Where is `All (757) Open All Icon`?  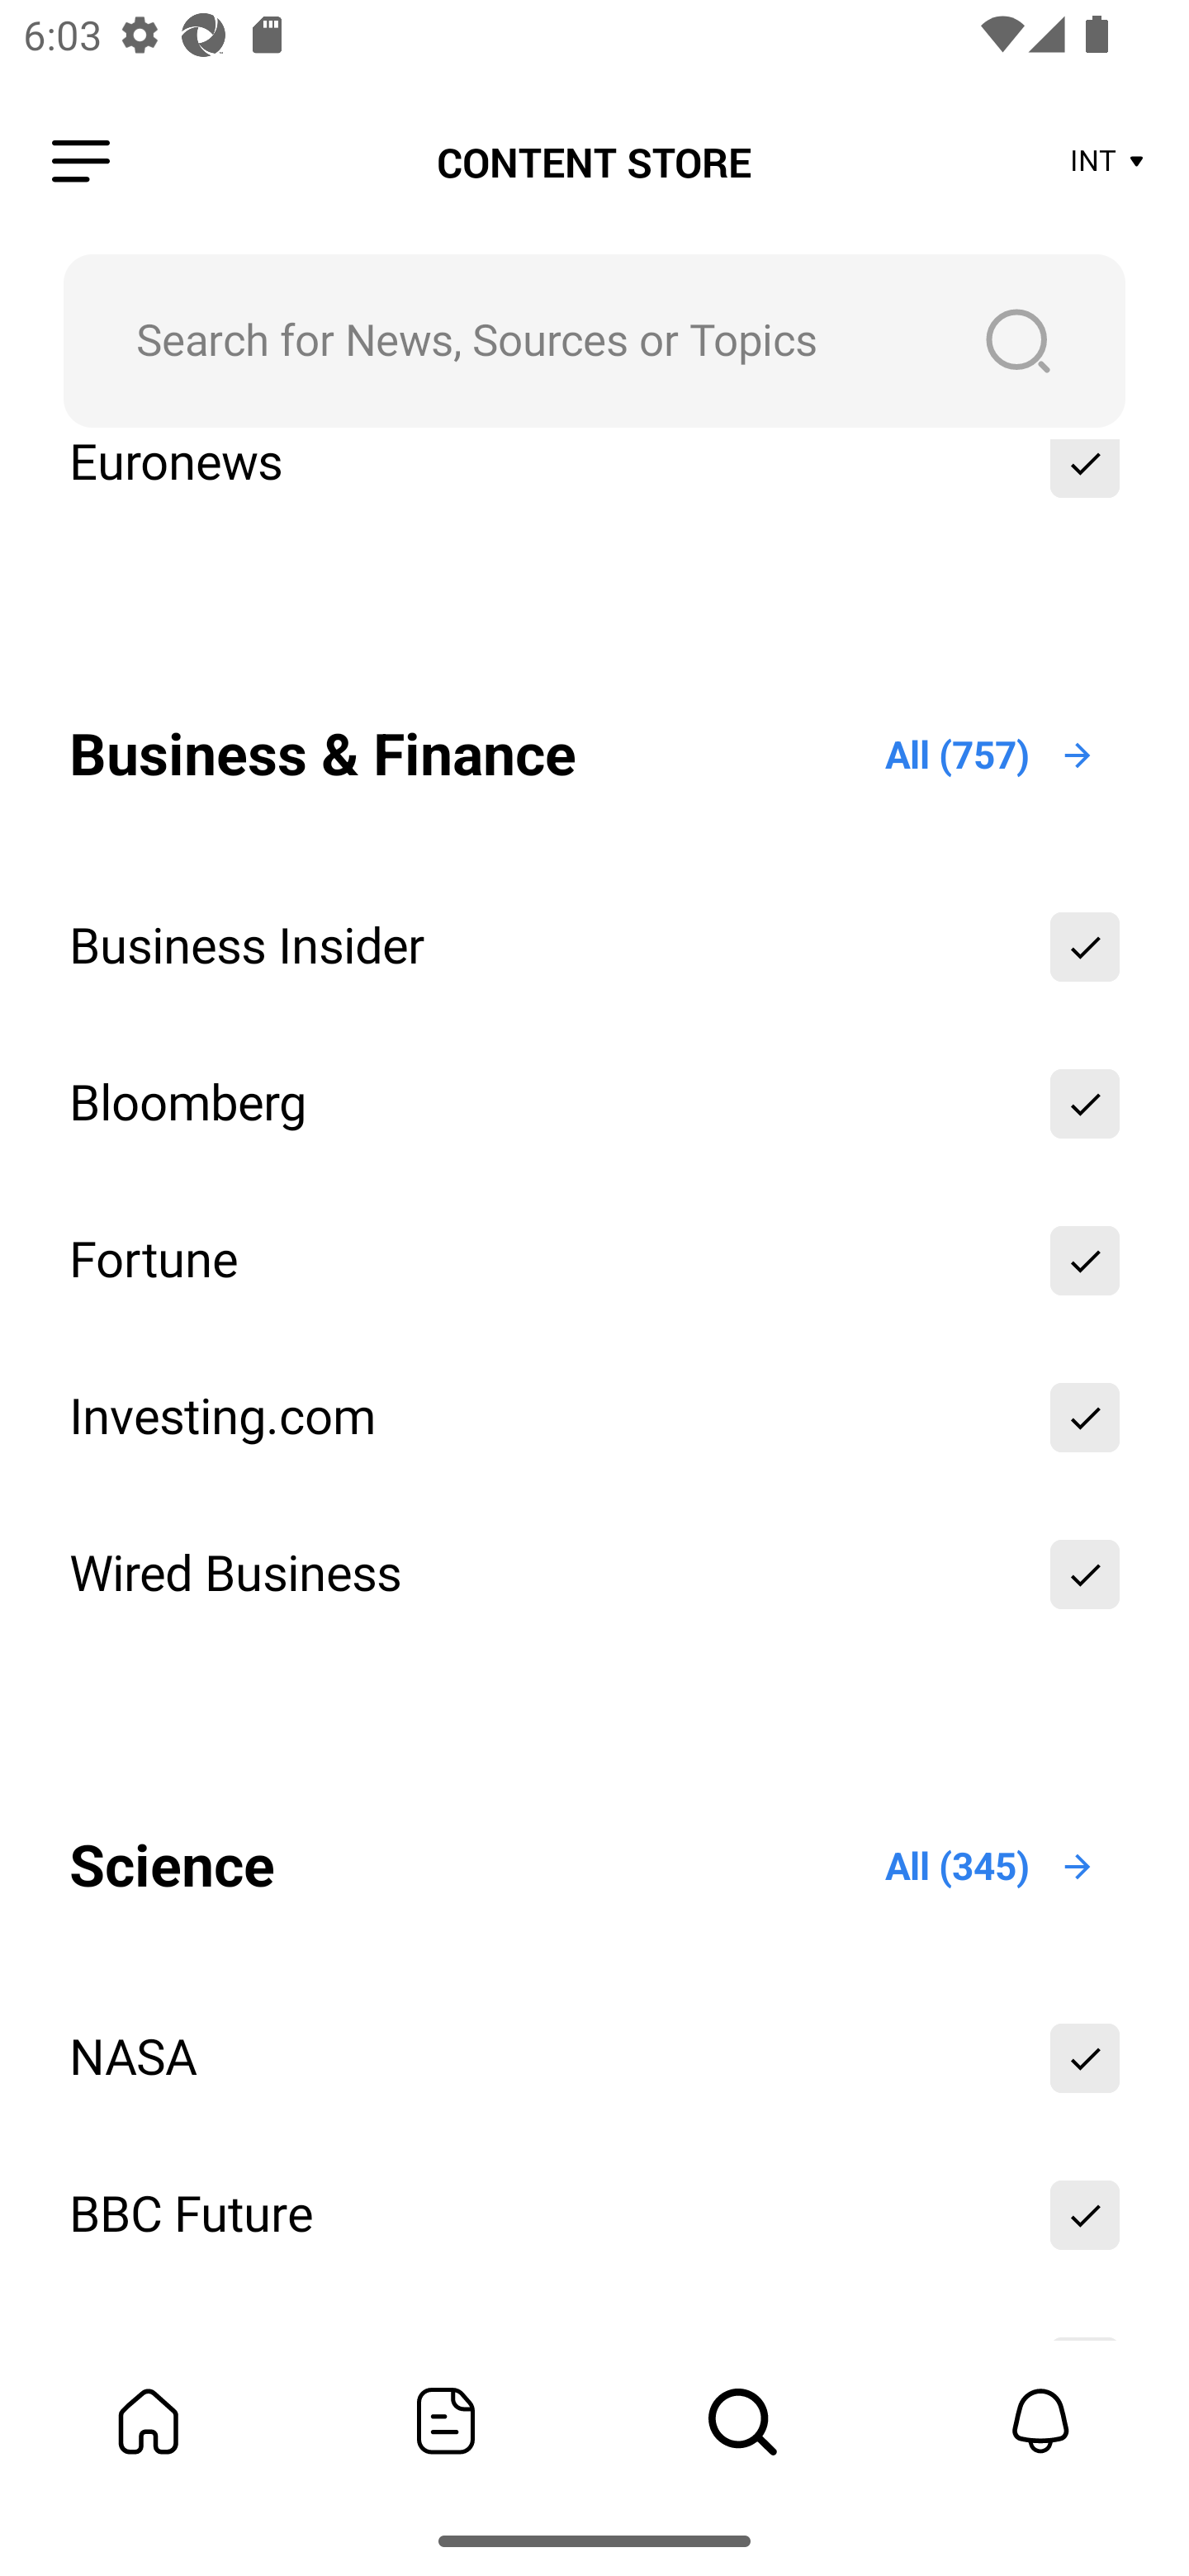 All (757) Open All Icon is located at coordinates (991, 755).